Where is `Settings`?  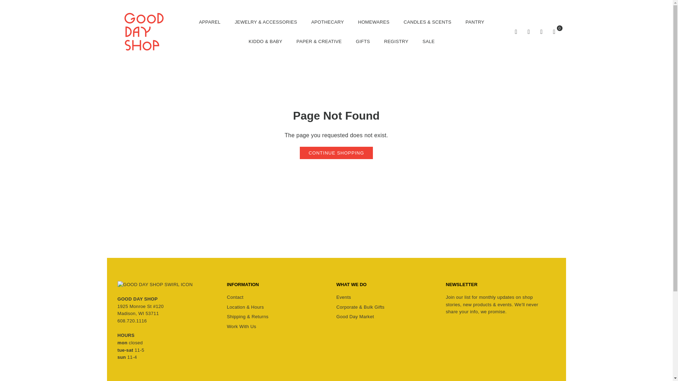 Settings is located at coordinates (529, 32).